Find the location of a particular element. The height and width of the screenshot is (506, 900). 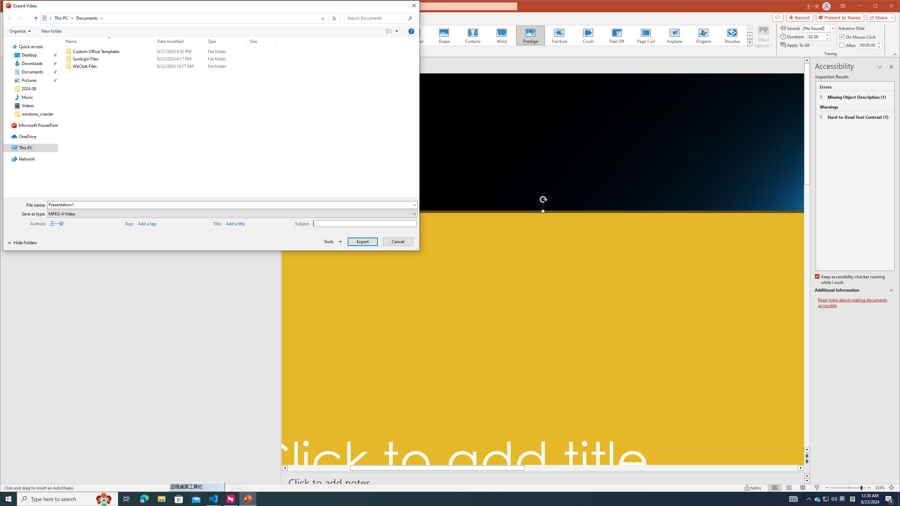

On Mouse Click is located at coordinates (816, 37).